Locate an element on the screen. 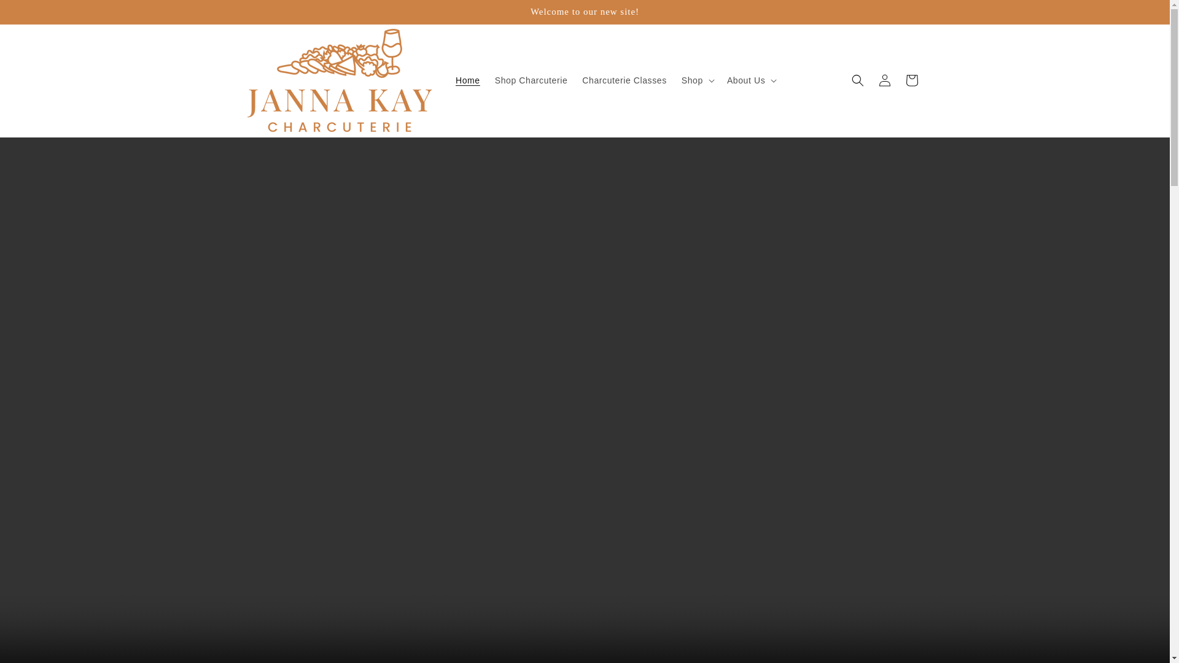 This screenshot has width=1179, height=663. Skip to content is located at coordinates (37, 14).